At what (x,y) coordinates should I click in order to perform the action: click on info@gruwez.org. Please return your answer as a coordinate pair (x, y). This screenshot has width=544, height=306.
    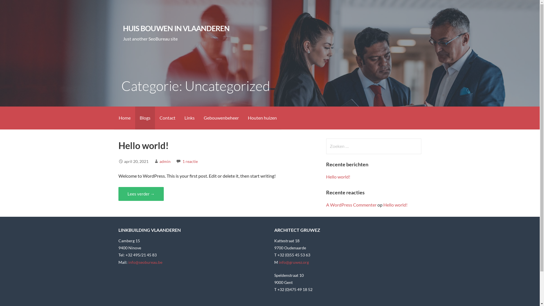
    Looking at the image, I should click on (294, 262).